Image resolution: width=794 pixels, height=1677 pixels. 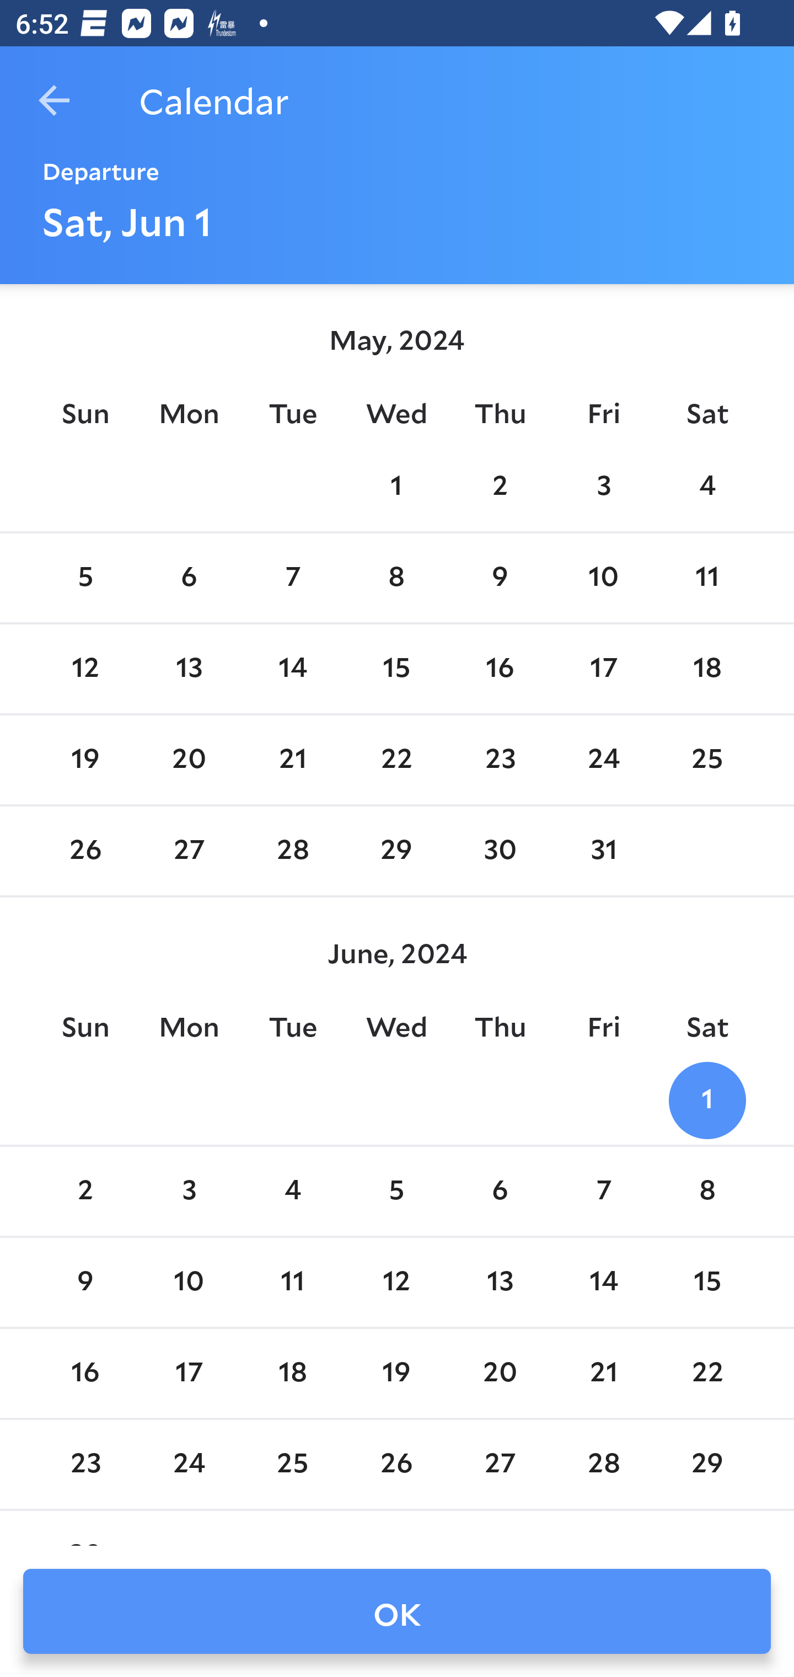 What do you see at coordinates (292, 1373) in the screenshot?
I see `18` at bounding box center [292, 1373].